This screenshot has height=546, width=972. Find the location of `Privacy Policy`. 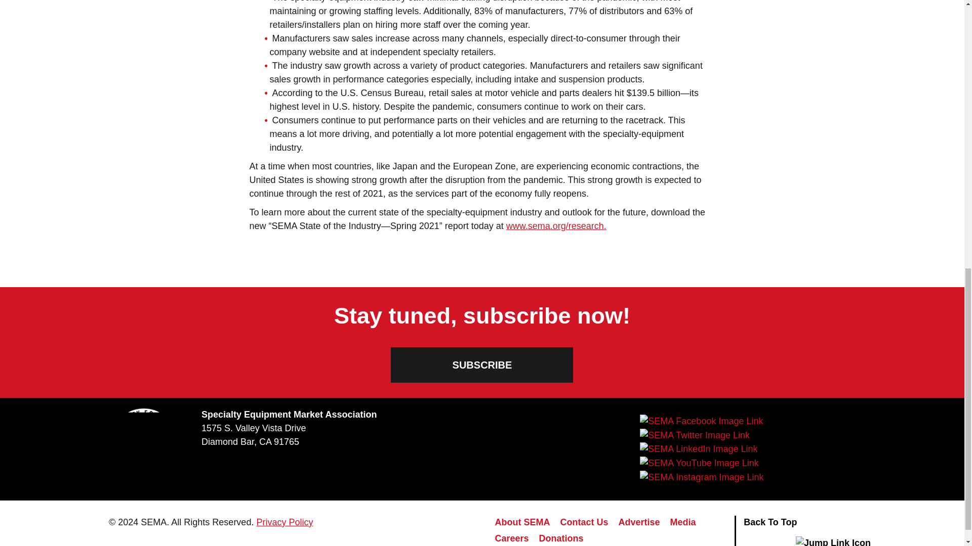

Privacy Policy is located at coordinates (285, 522).